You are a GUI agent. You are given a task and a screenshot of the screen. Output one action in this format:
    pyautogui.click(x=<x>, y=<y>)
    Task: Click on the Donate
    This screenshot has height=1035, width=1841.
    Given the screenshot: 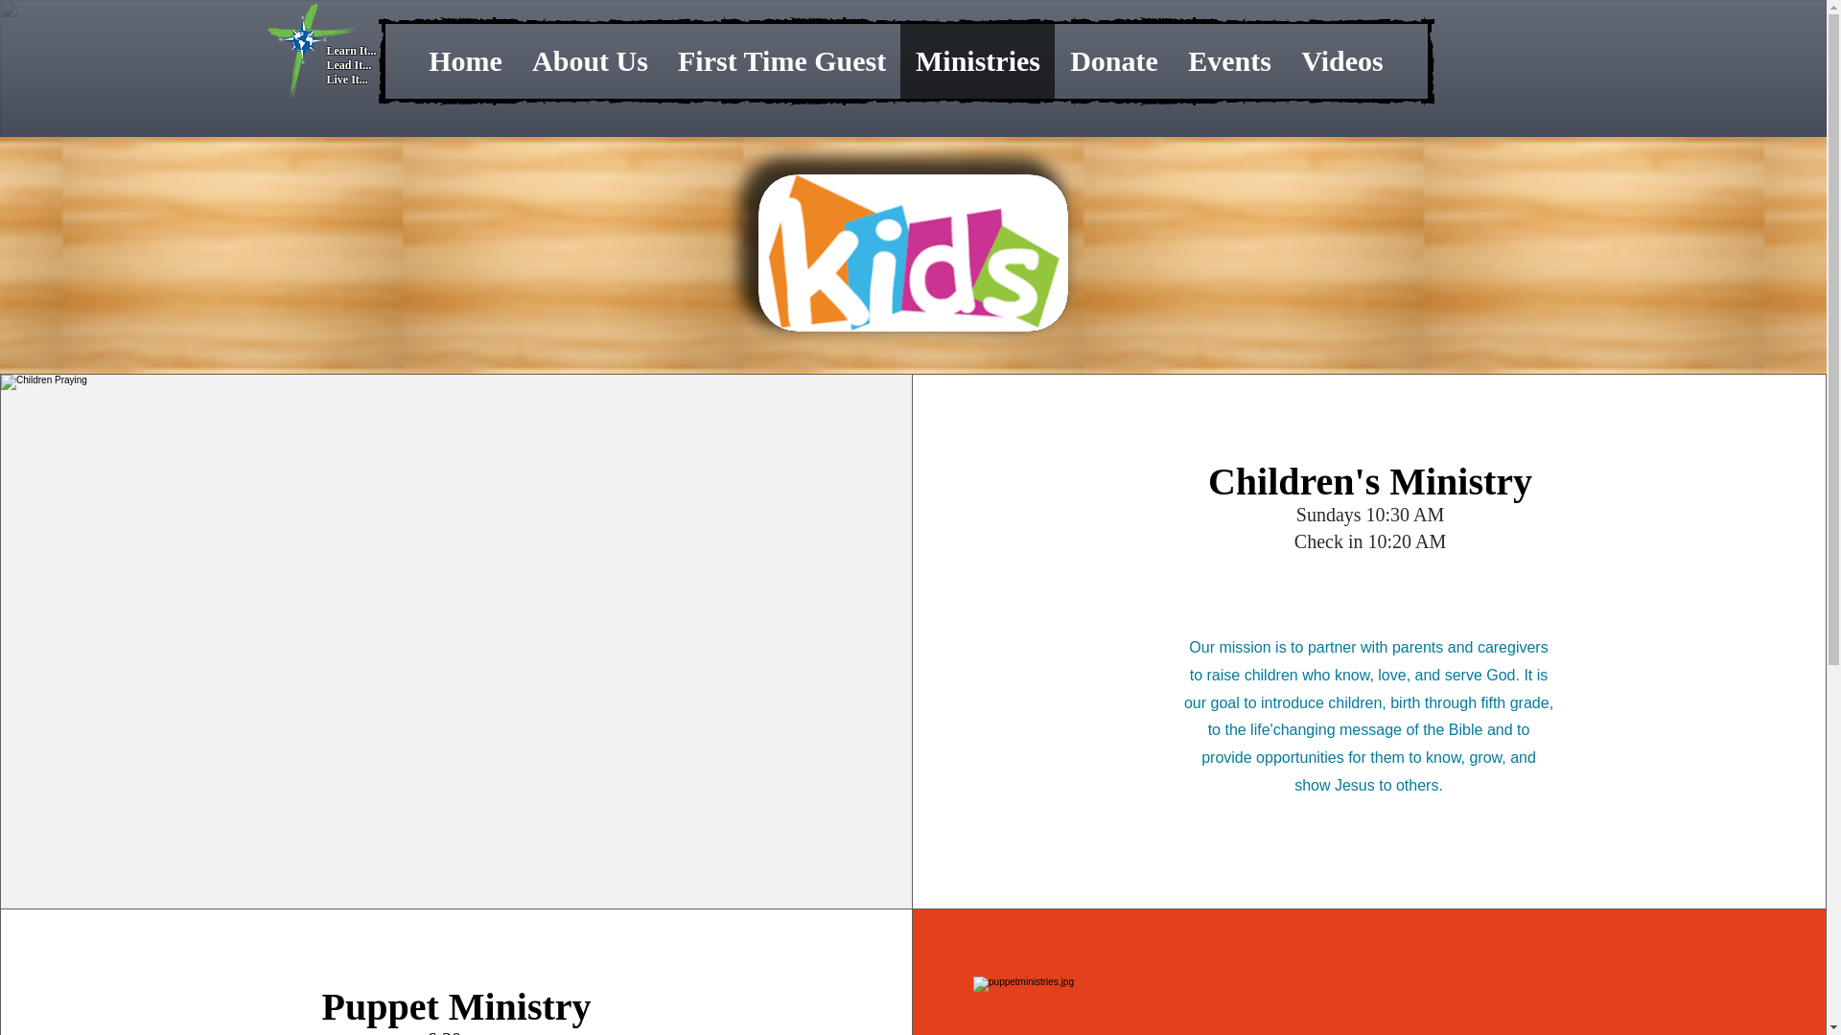 What is the action you would take?
    pyautogui.click(x=1114, y=60)
    